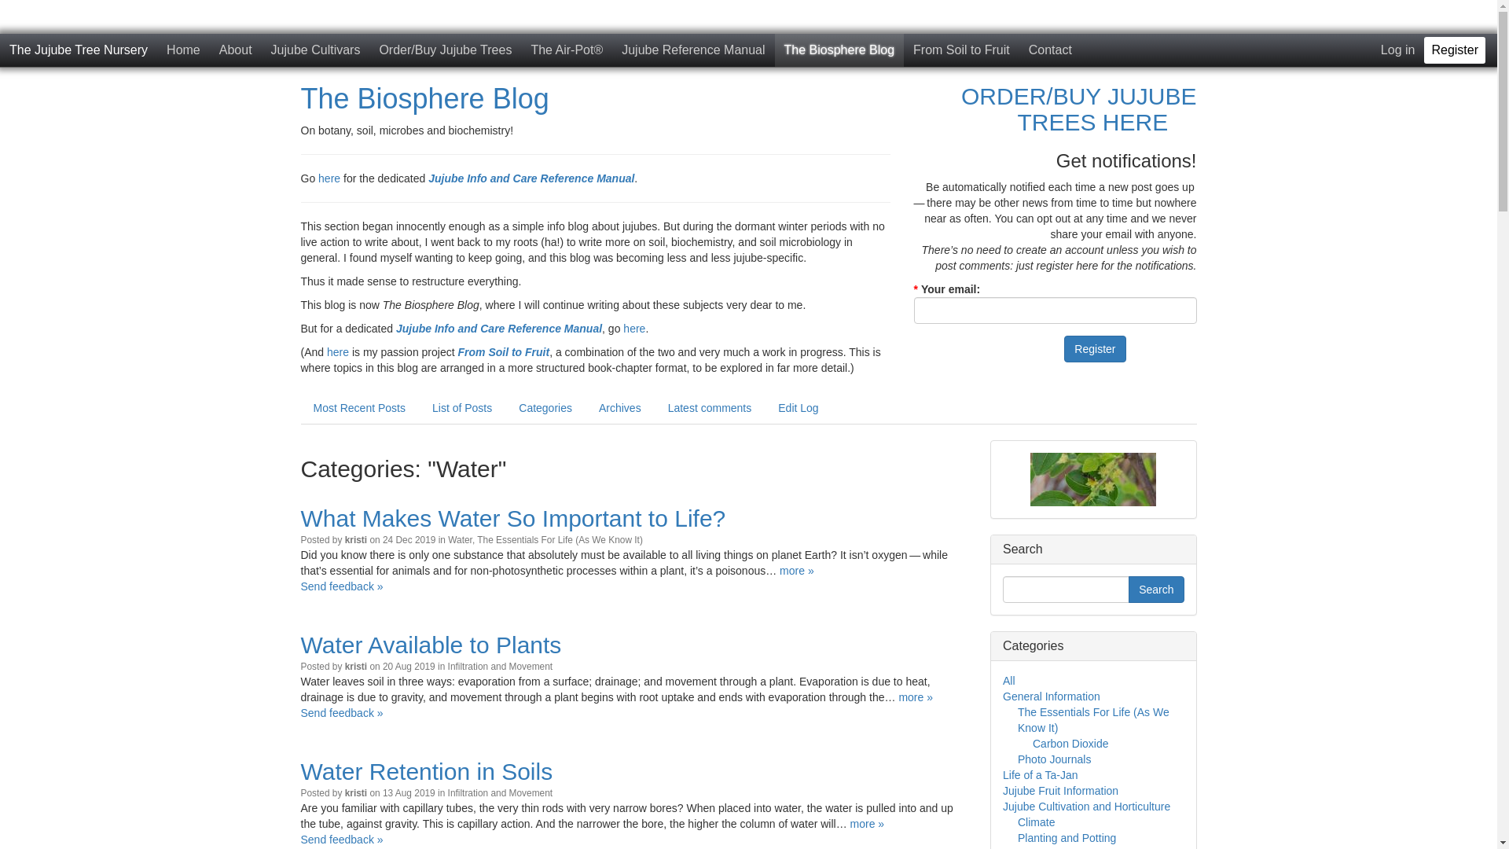 Image resolution: width=1509 pixels, height=849 pixels. Describe the element at coordinates (531, 178) in the screenshot. I see `Jujube Info and Care Reference Manual` at that location.